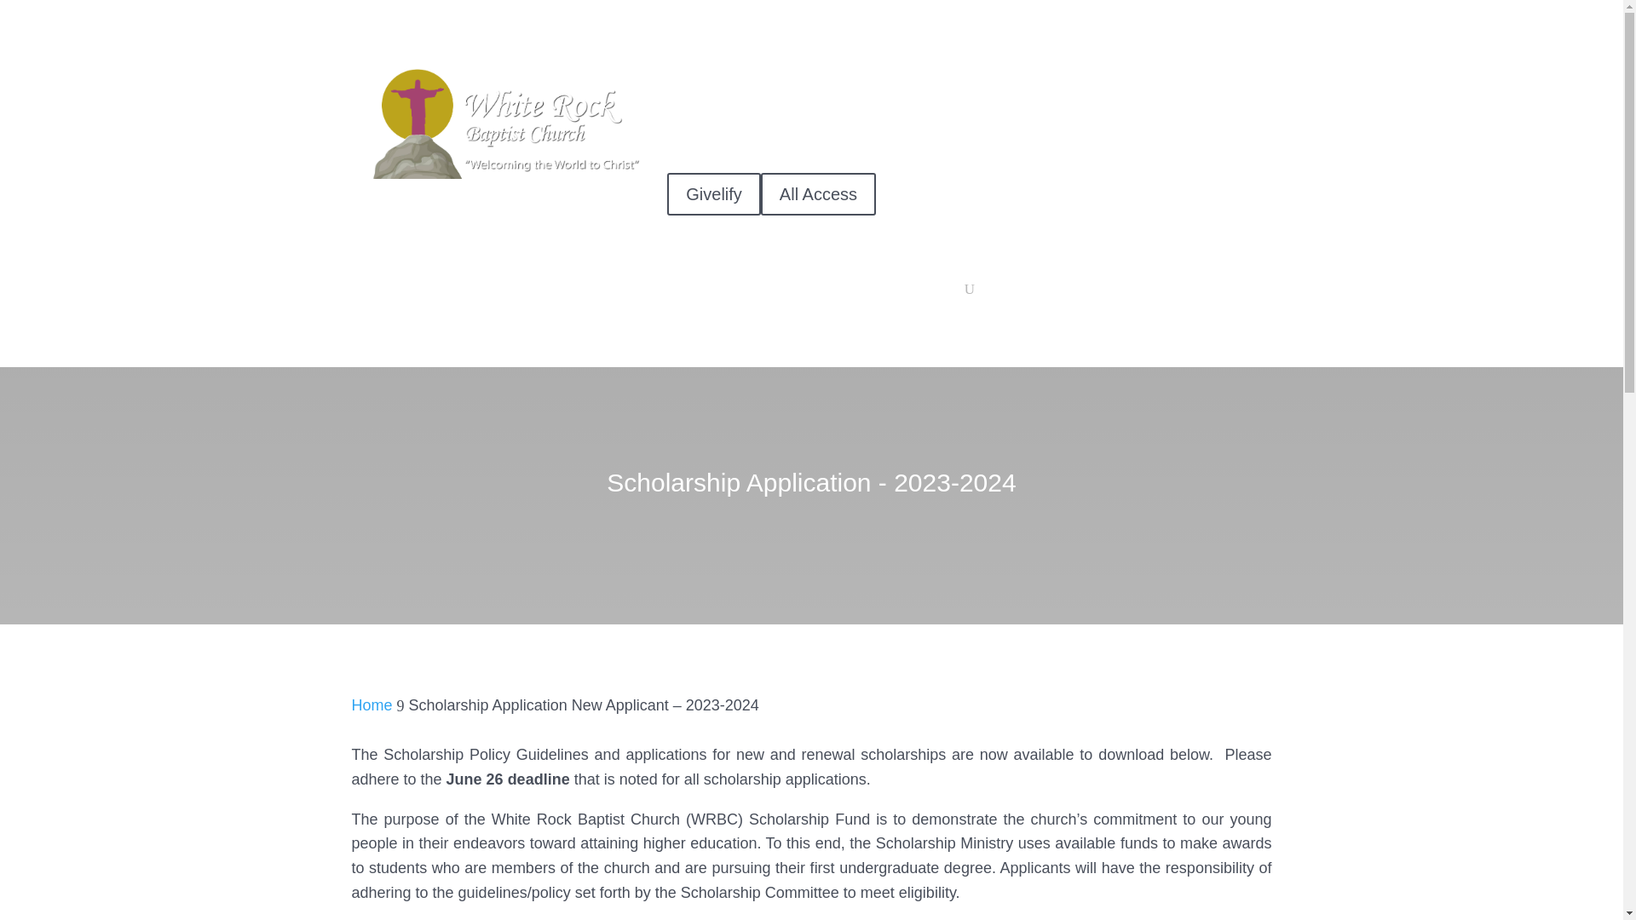 This screenshot has width=1636, height=920. What do you see at coordinates (1190, 138) in the screenshot?
I see `Follow on Facebook` at bounding box center [1190, 138].